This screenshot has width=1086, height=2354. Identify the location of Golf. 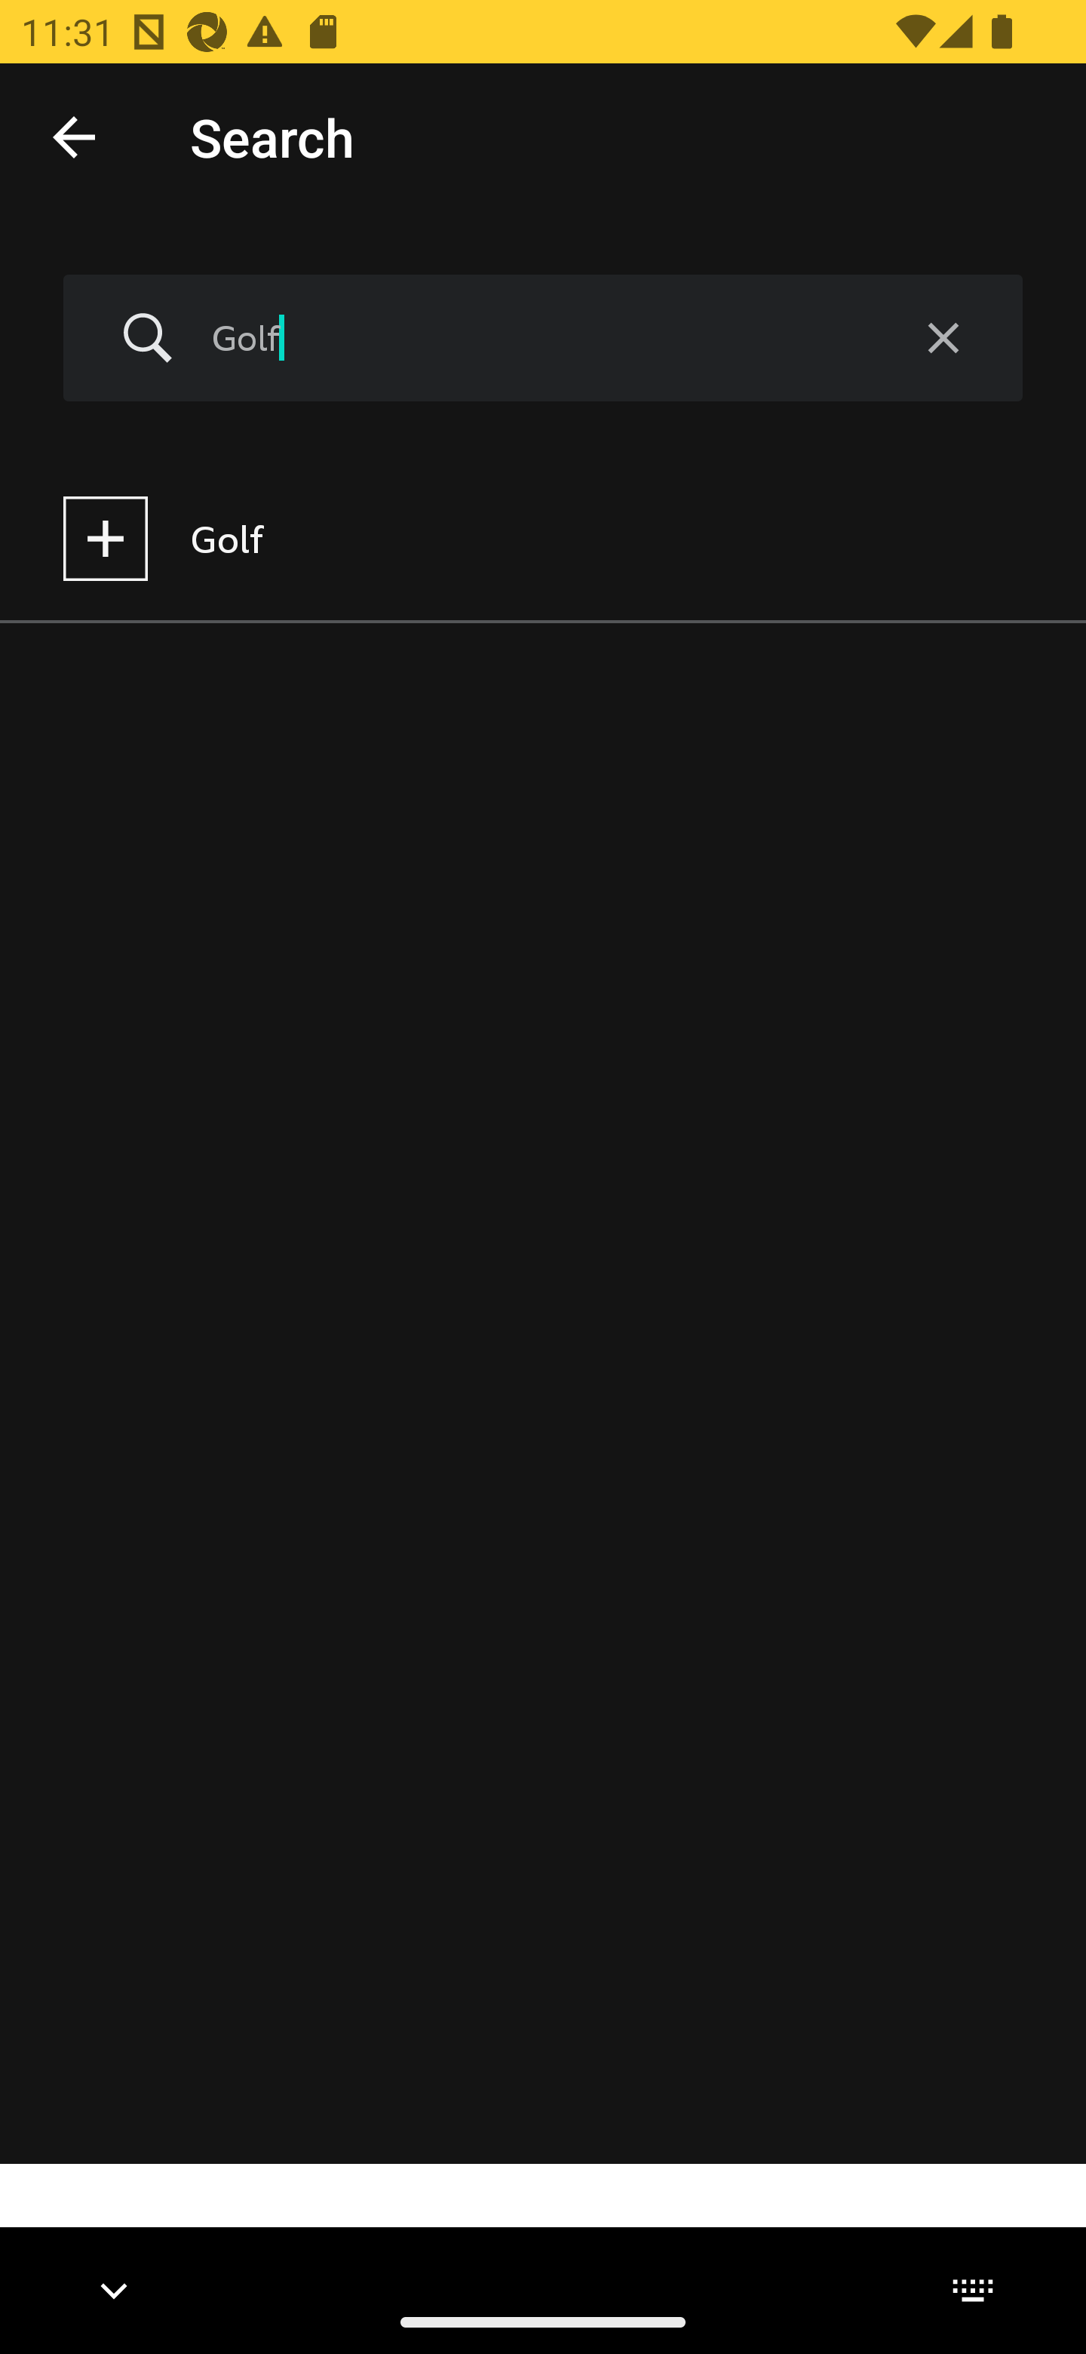
(537, 337).